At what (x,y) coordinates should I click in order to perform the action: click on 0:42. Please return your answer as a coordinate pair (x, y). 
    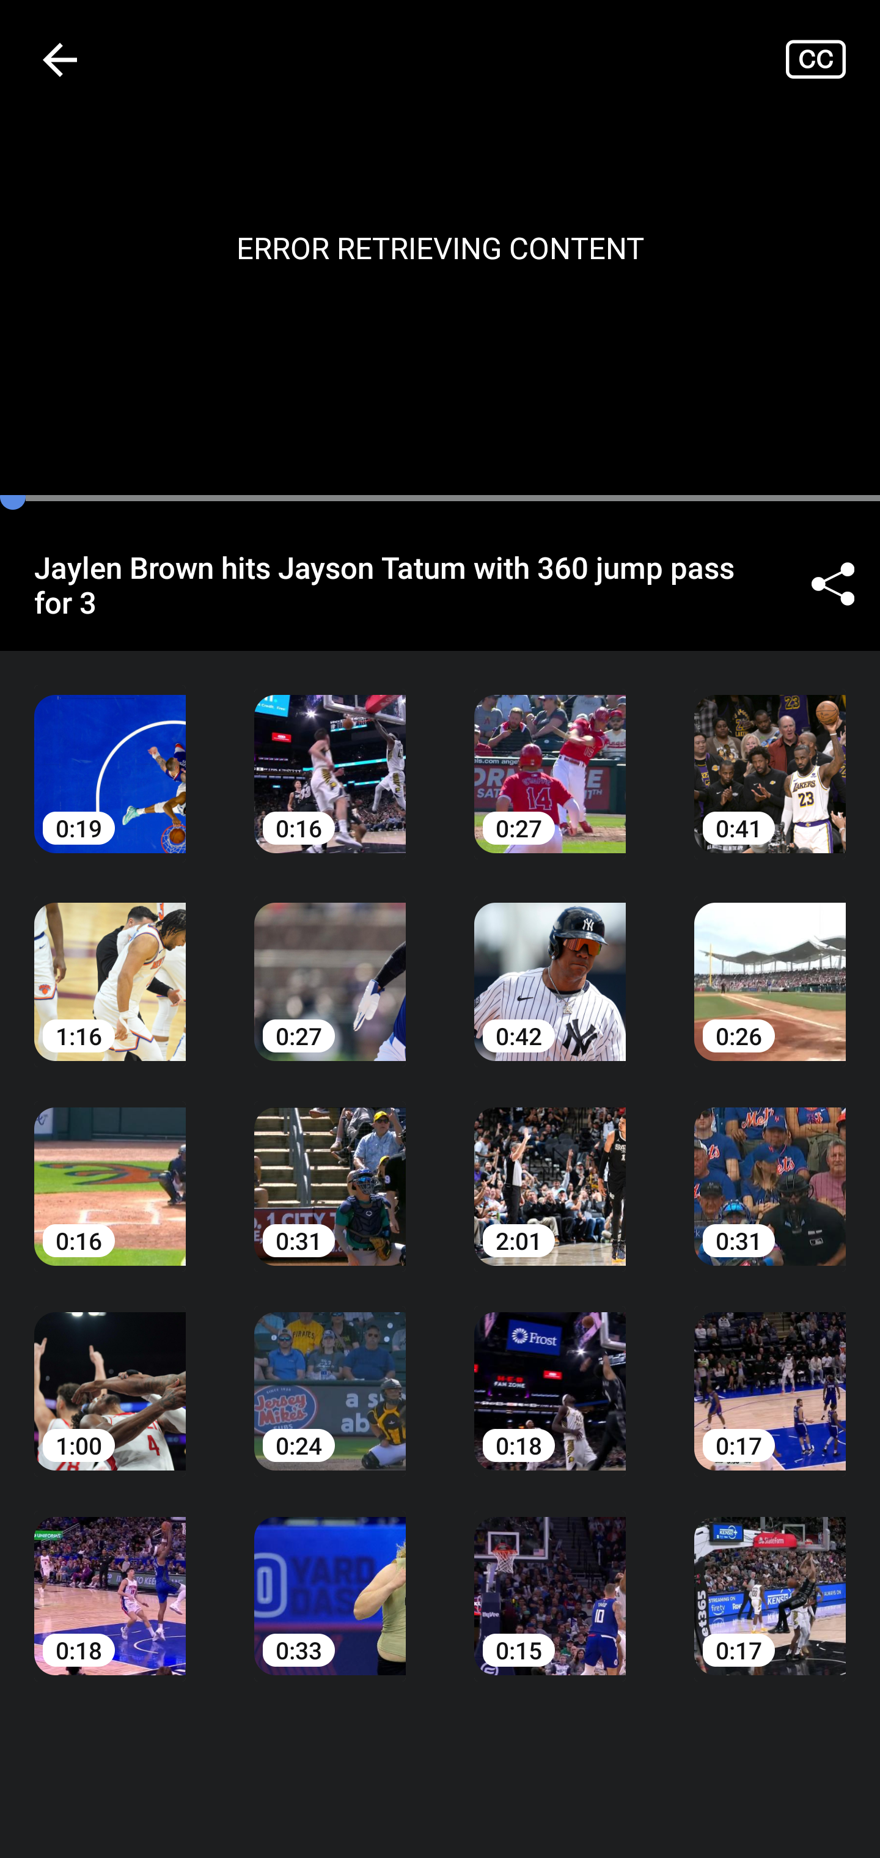
    Looking at the image, I should click on (550, 964).